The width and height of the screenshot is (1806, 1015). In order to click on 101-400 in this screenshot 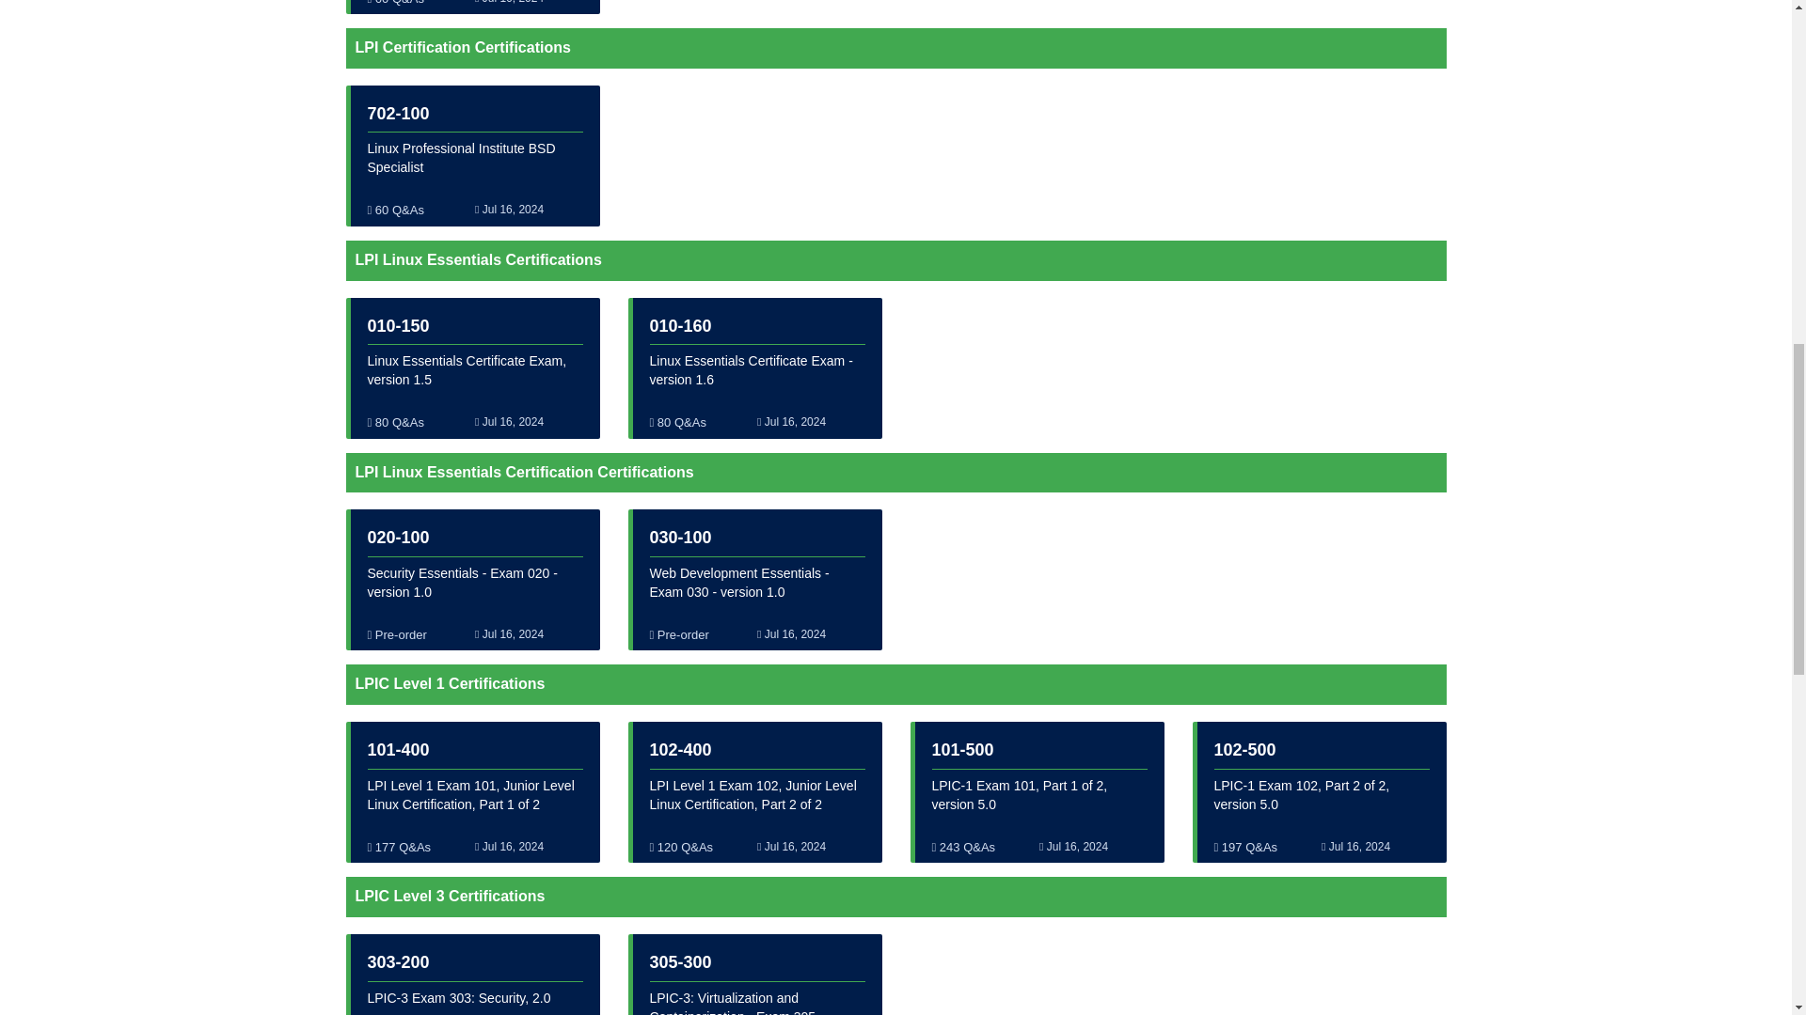, I will do `click(397, 750)`.